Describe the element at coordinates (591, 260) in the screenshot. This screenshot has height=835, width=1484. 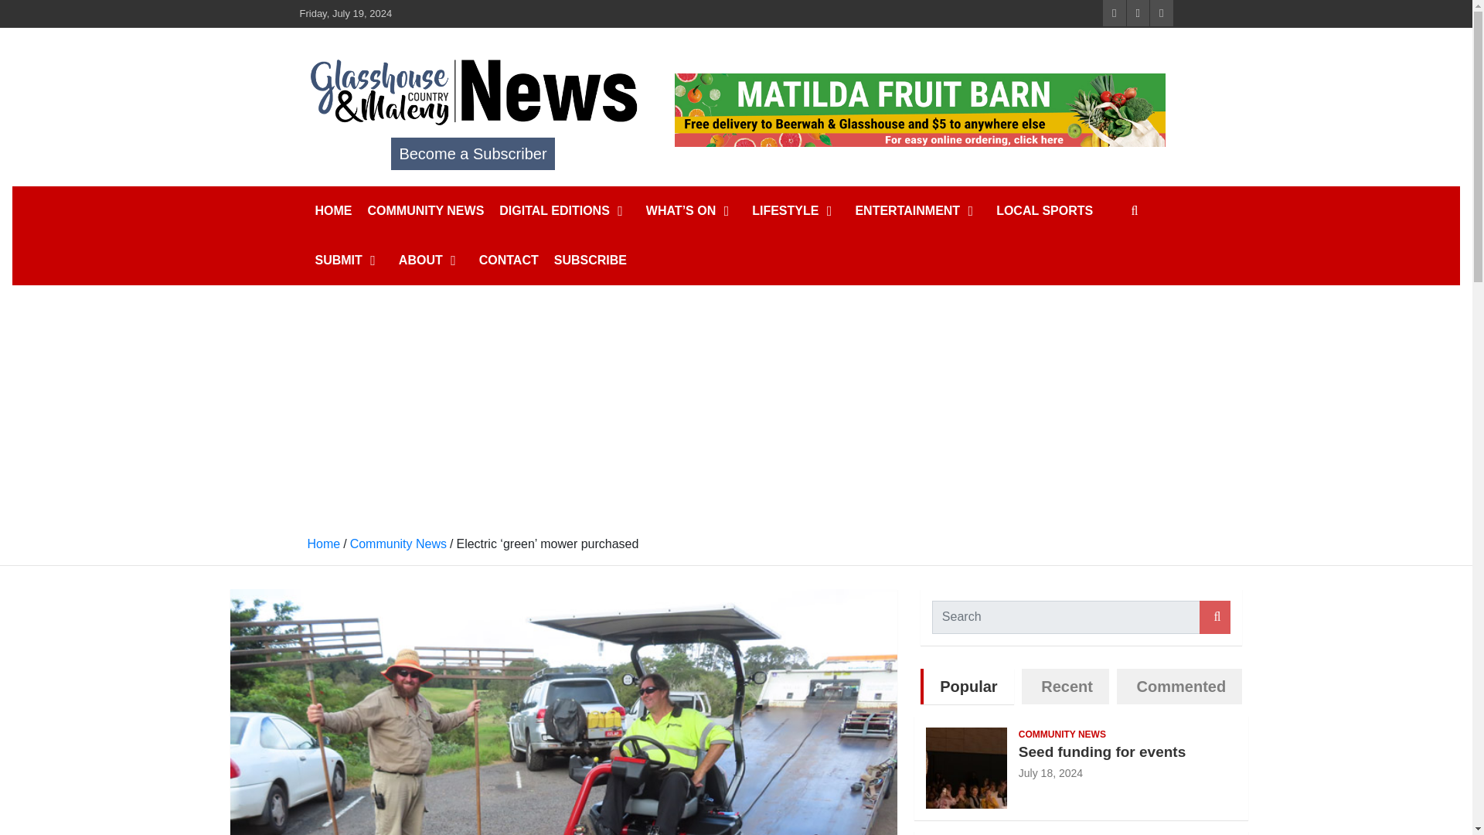
I see `SUBSCRIBE` at that location.